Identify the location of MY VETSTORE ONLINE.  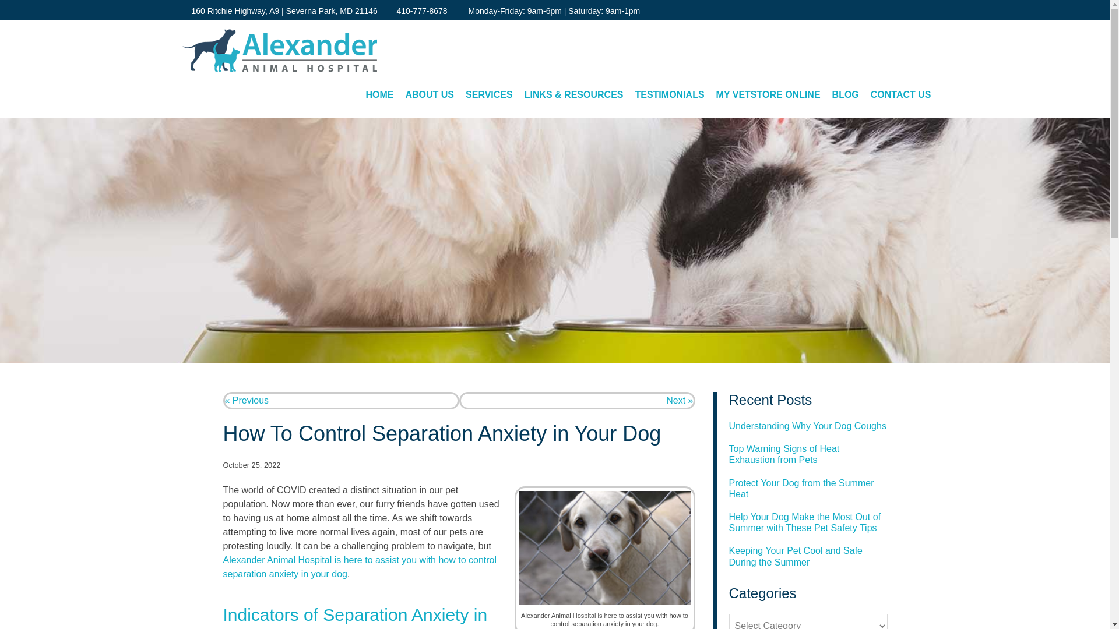
(768, 94).